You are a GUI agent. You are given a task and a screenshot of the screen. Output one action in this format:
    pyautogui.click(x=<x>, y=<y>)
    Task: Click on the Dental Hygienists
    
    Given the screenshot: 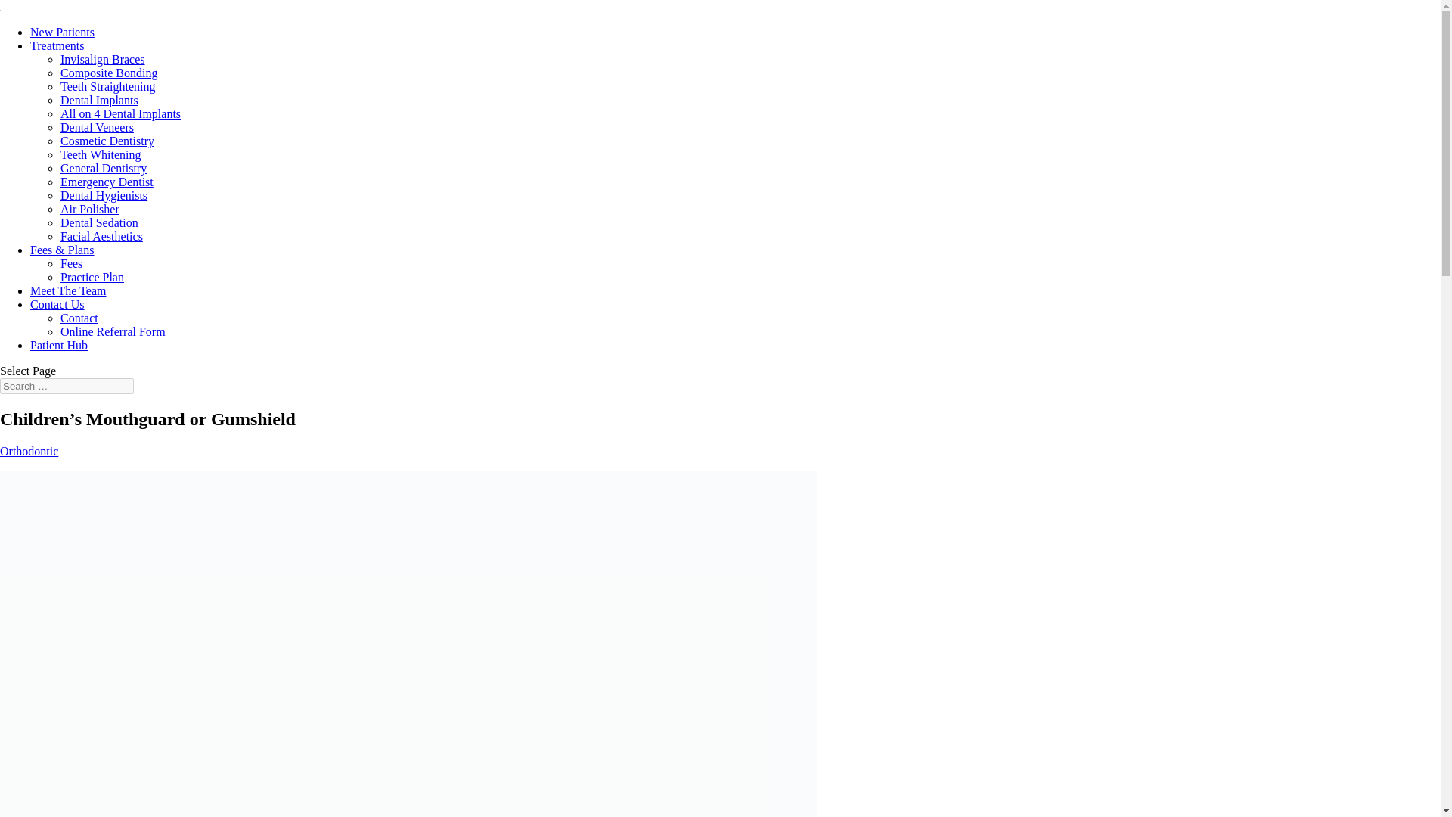 What is the action you would take?
    pyautogui.click(x=104, y=195)
    